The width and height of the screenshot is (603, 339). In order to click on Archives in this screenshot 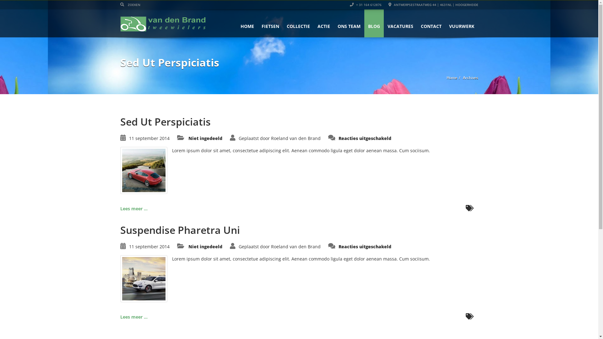, I will do `click(470, 78)`.